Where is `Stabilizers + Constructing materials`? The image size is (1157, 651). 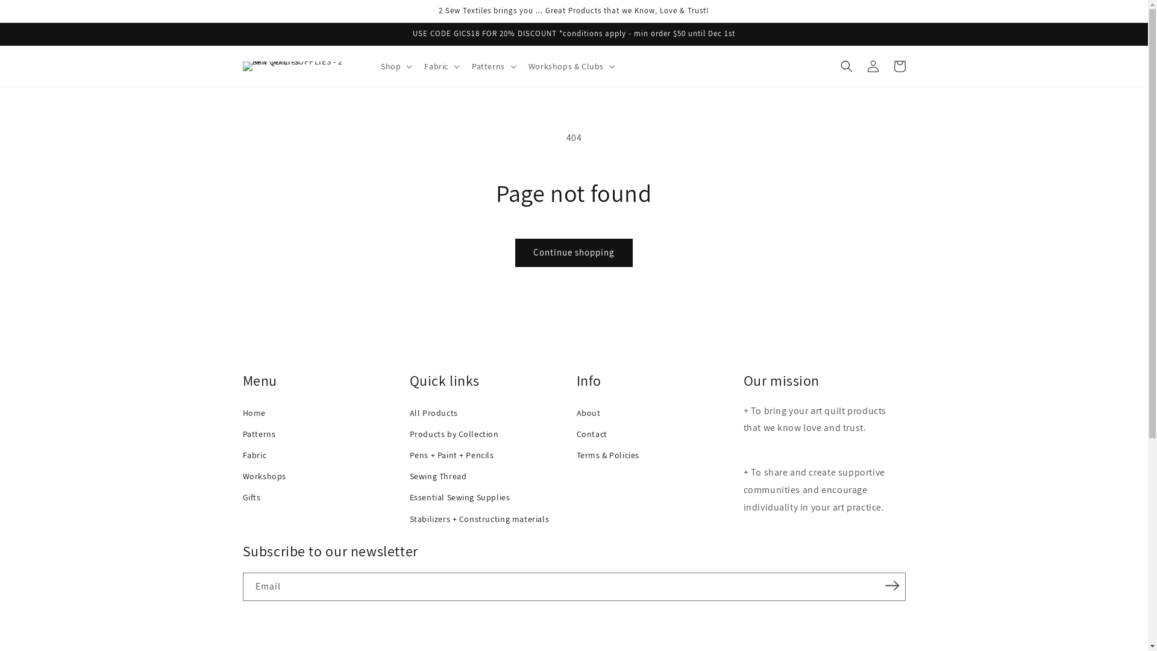
Stabilizers + Constructing materials is located at coordinates (491, 520).